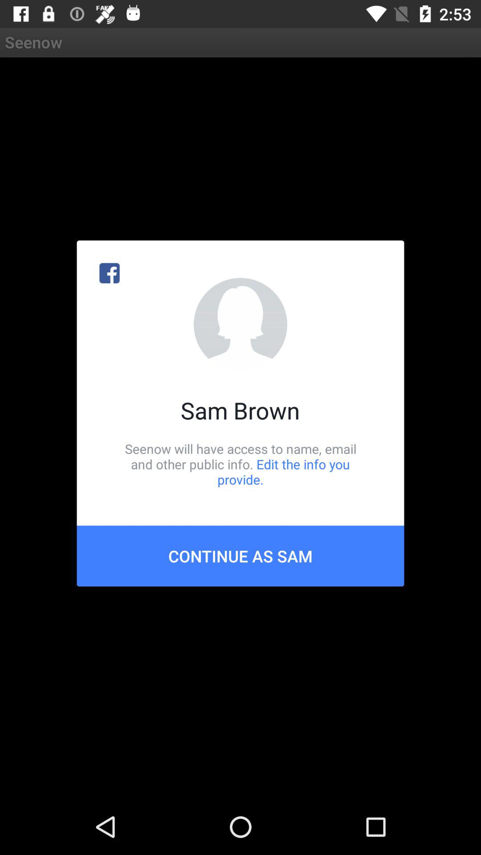  Describe the element at coordinates (240, 464) in the screenshot. I see `turn off seenow will have icon` at that location.